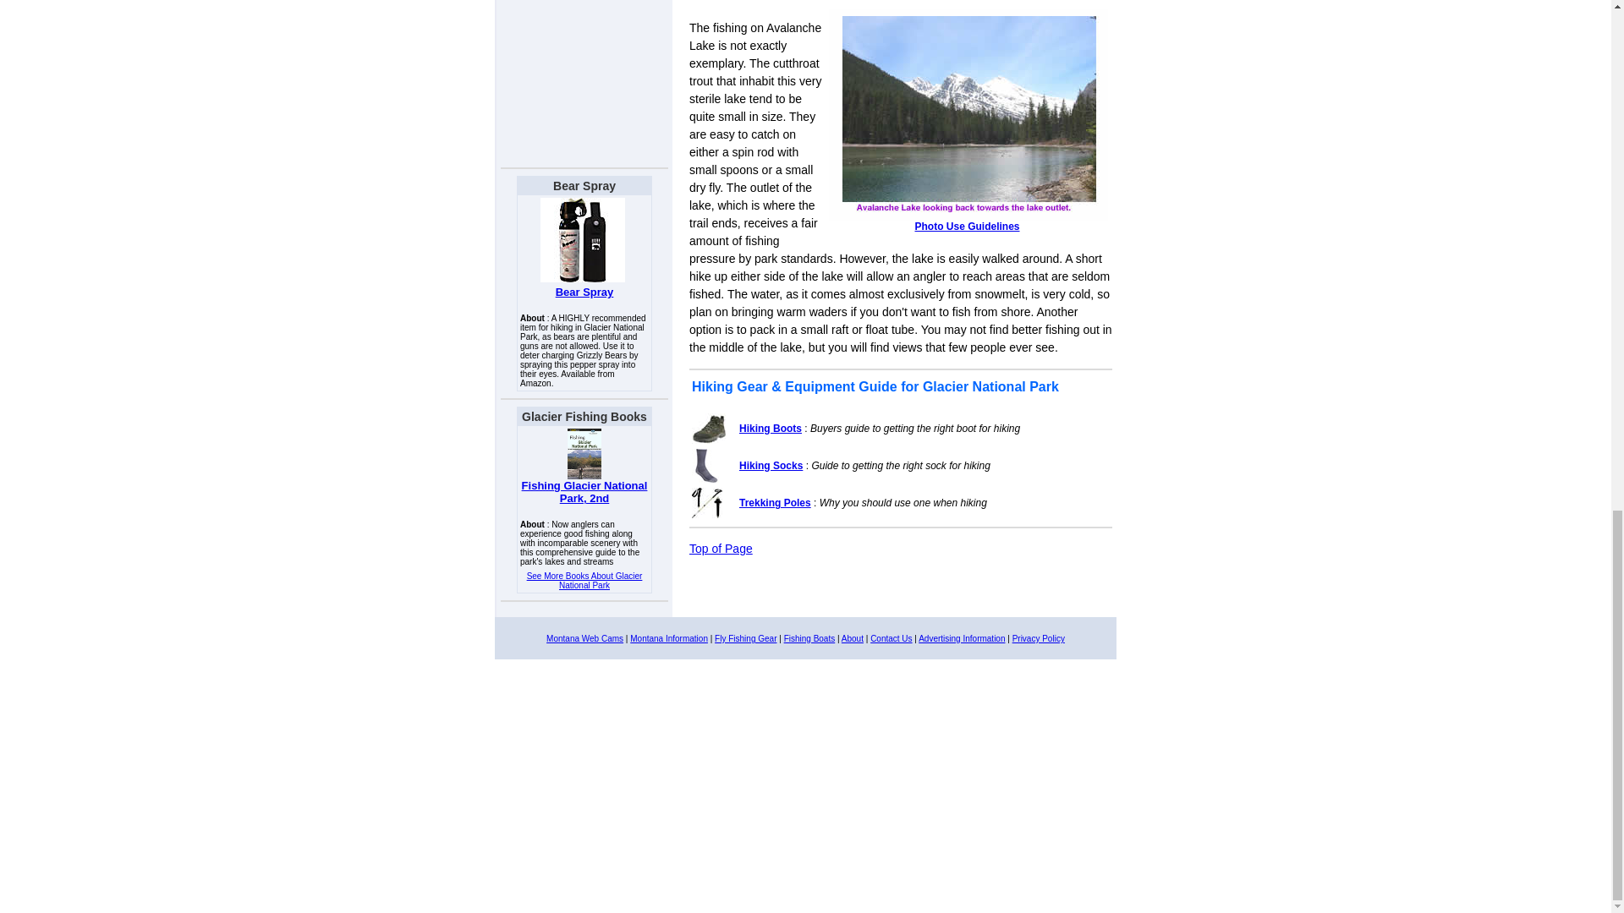 This screenshot has height=913, width=1624. Describe the element at coordinates (584, 638) in the screenshot. I see `Montana Web Cams` at that location.